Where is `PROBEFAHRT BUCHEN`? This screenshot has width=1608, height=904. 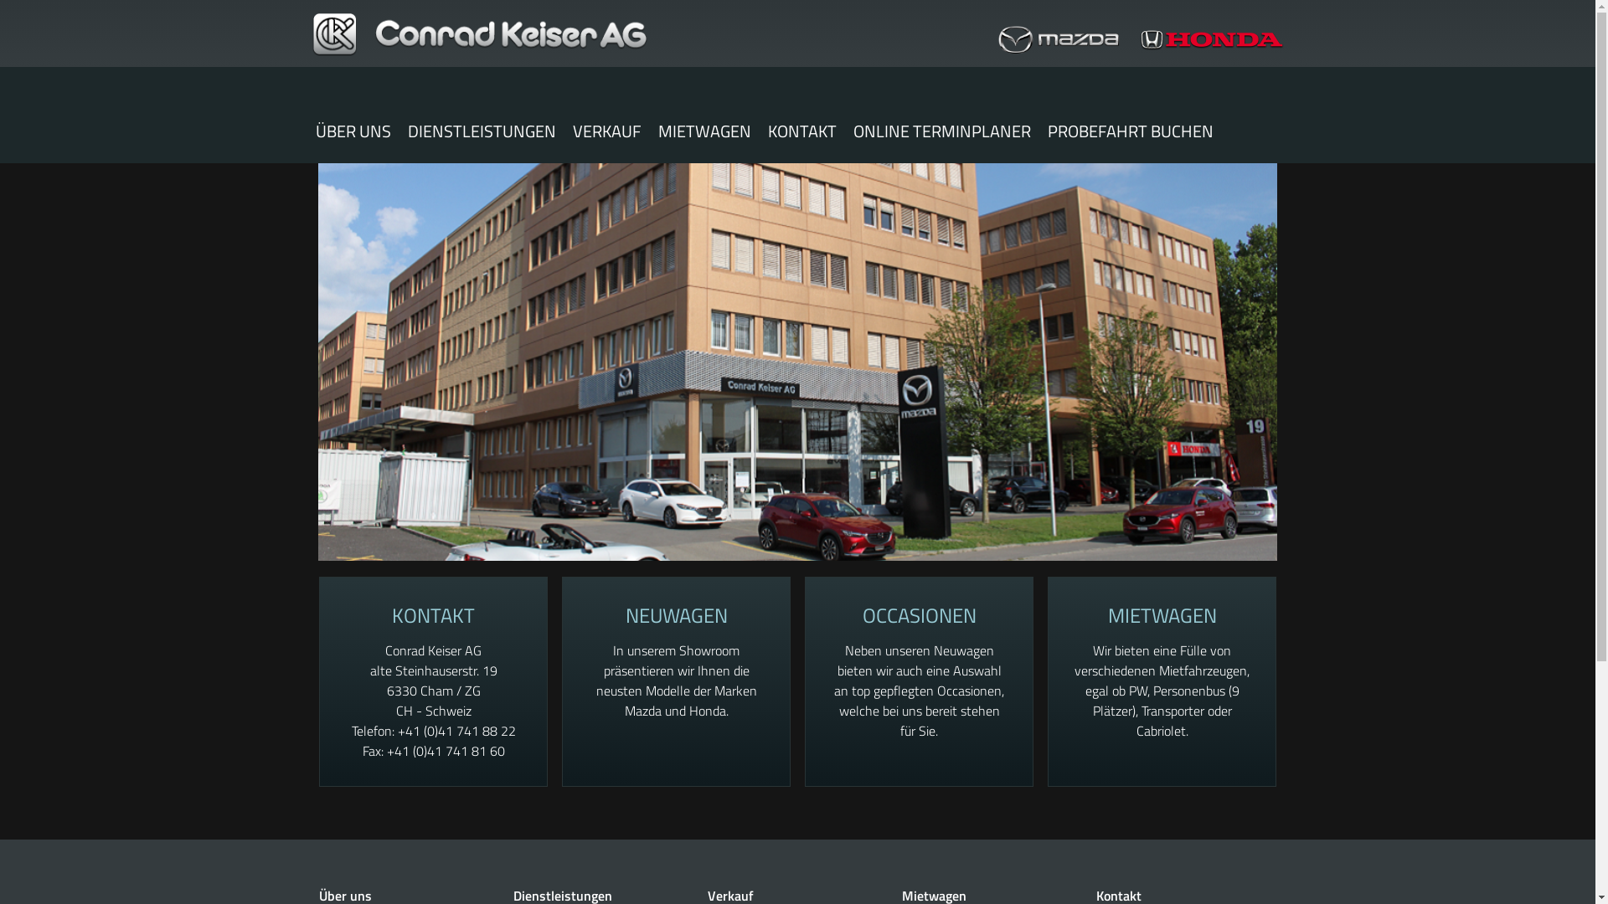 PROBEFAHRT BUCHEN is located at coordinates (1130, 131).